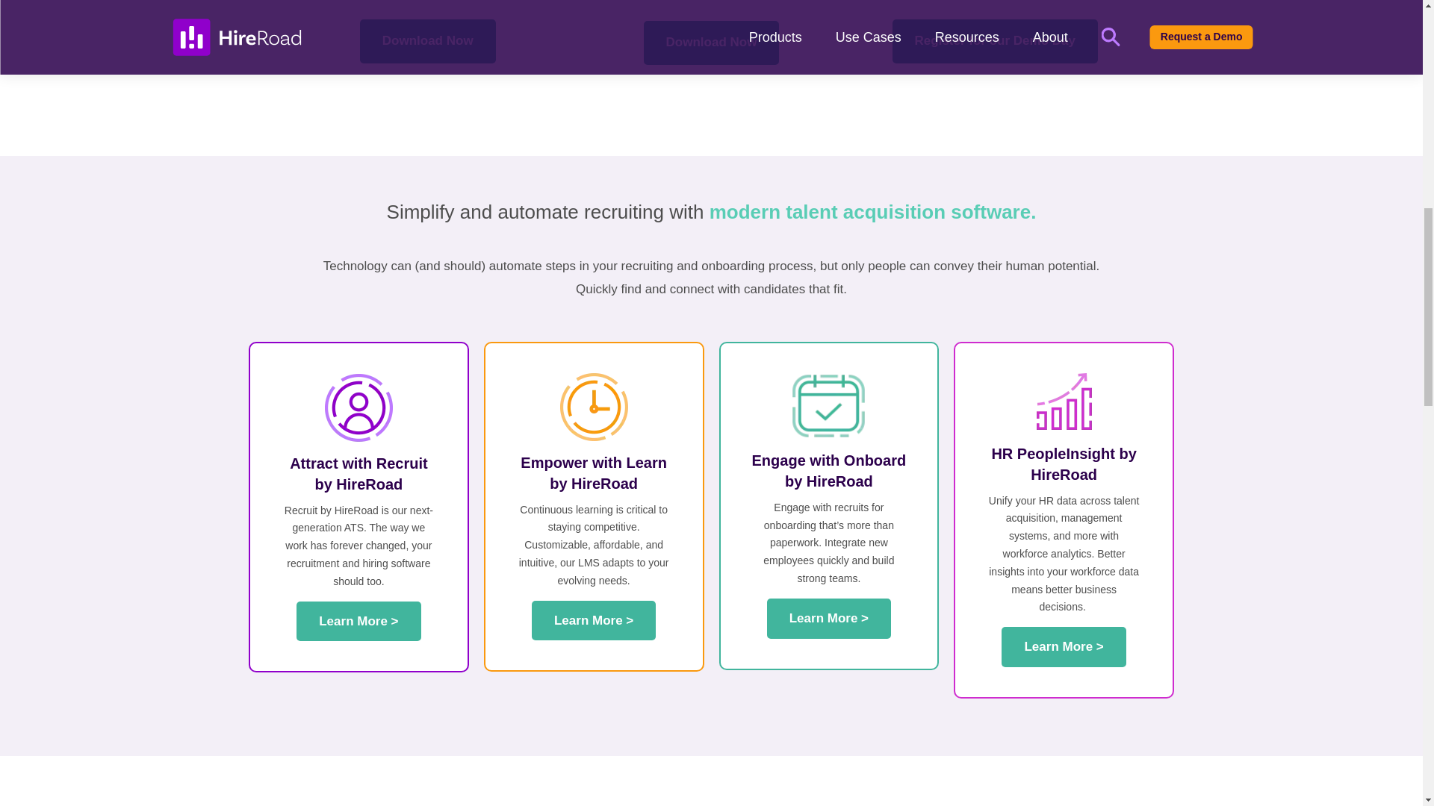  What do you see at coordinates (995, 41) in the screenshot?
I see `Register for our Demo Day` at bounding box center [995, 41].